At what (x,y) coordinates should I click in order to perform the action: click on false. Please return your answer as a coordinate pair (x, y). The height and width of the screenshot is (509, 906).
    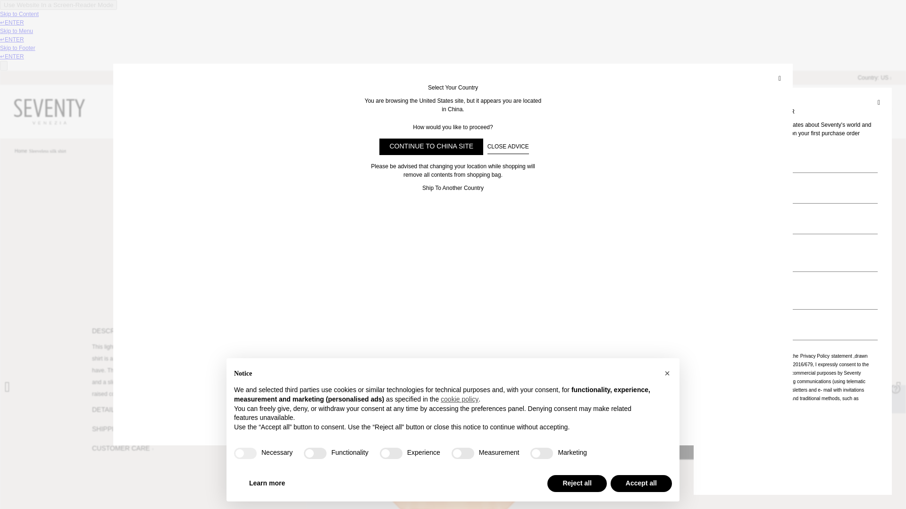
    Looking at the image, I should click on (391, 453).